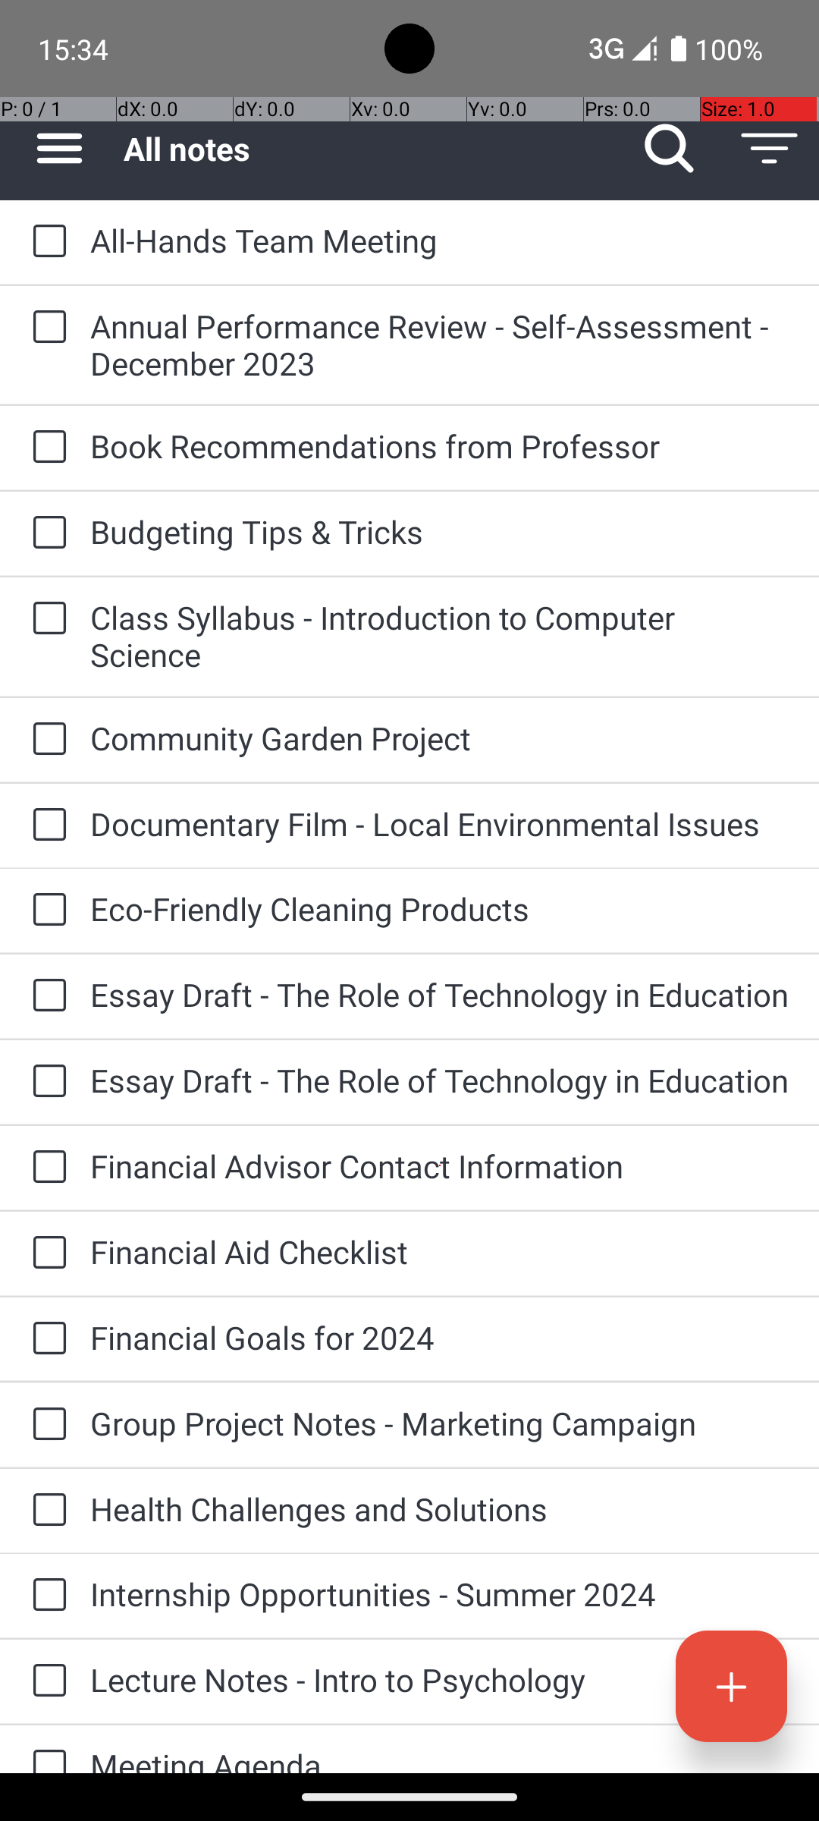 The image size is (819, 1821). What do you see at coordinates (52, 149) in the screenshot?
I see `Sidebar` at bounding box center [52, 149].